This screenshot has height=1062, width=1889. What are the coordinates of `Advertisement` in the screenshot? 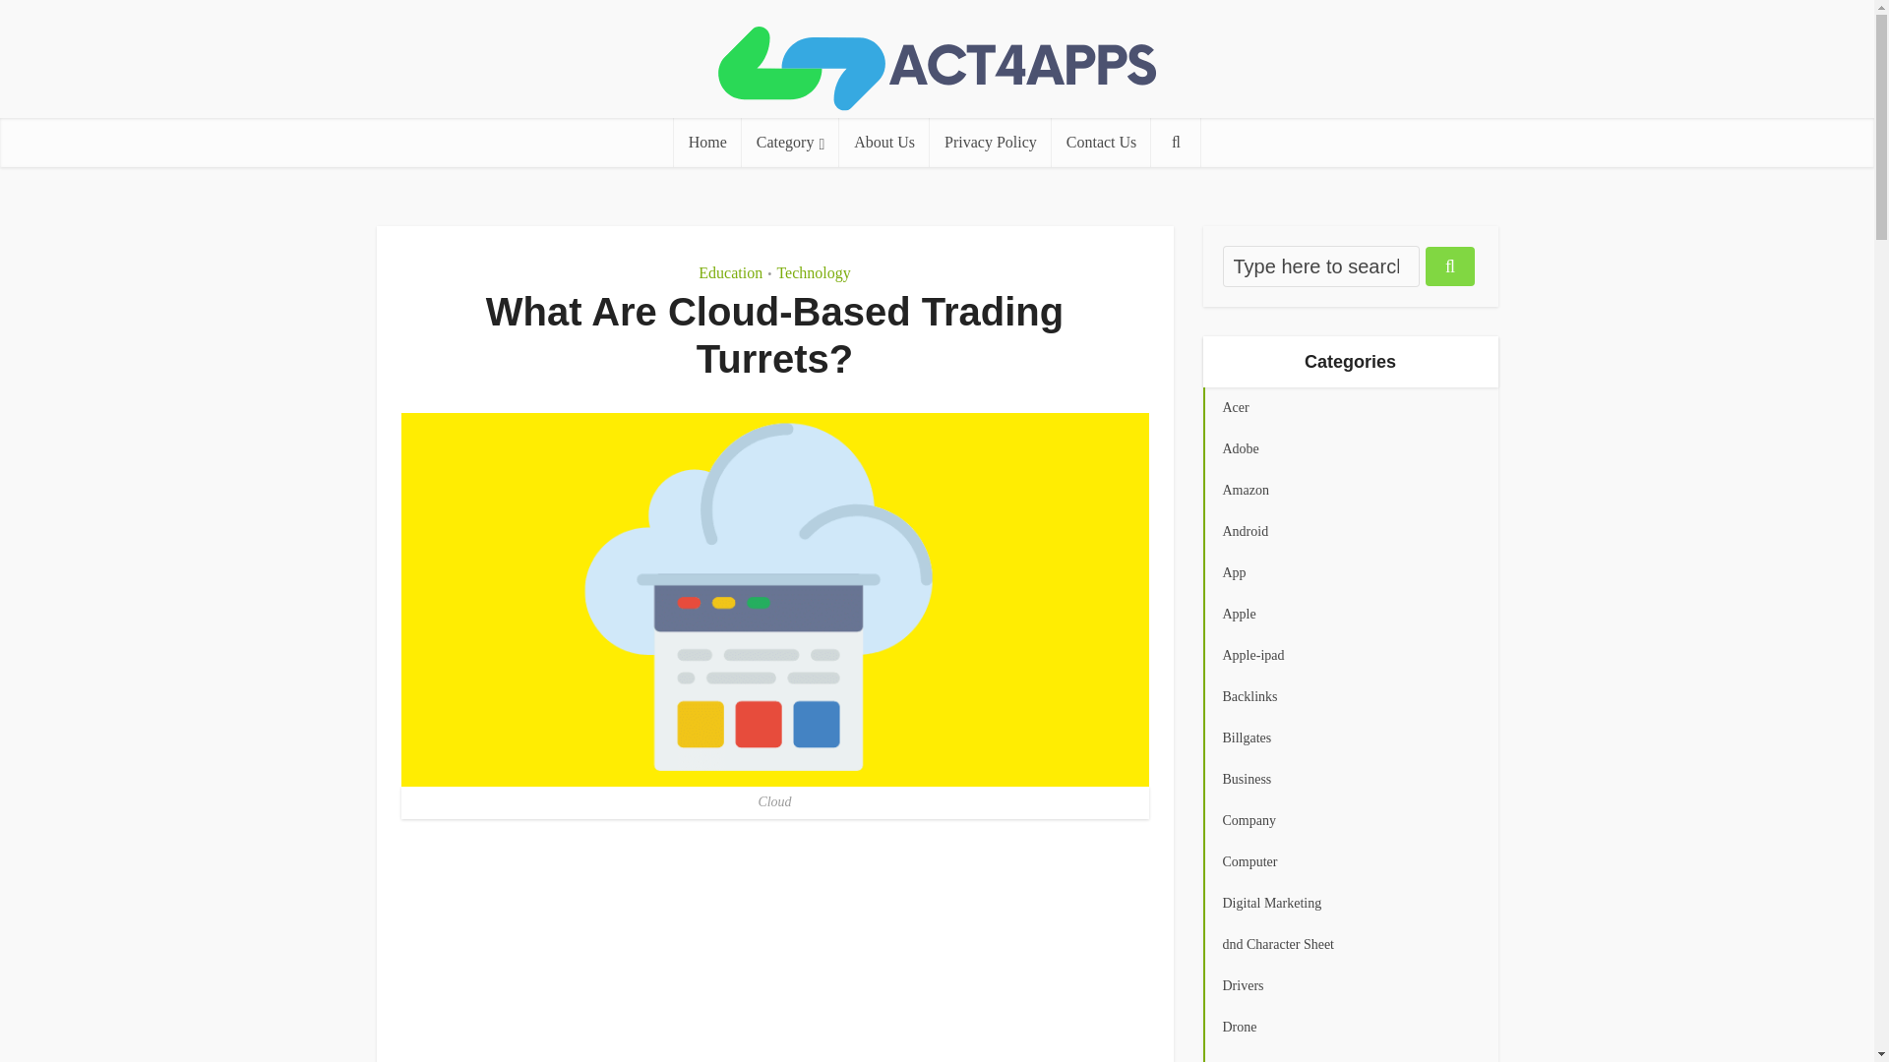 It's located at (774, 944).